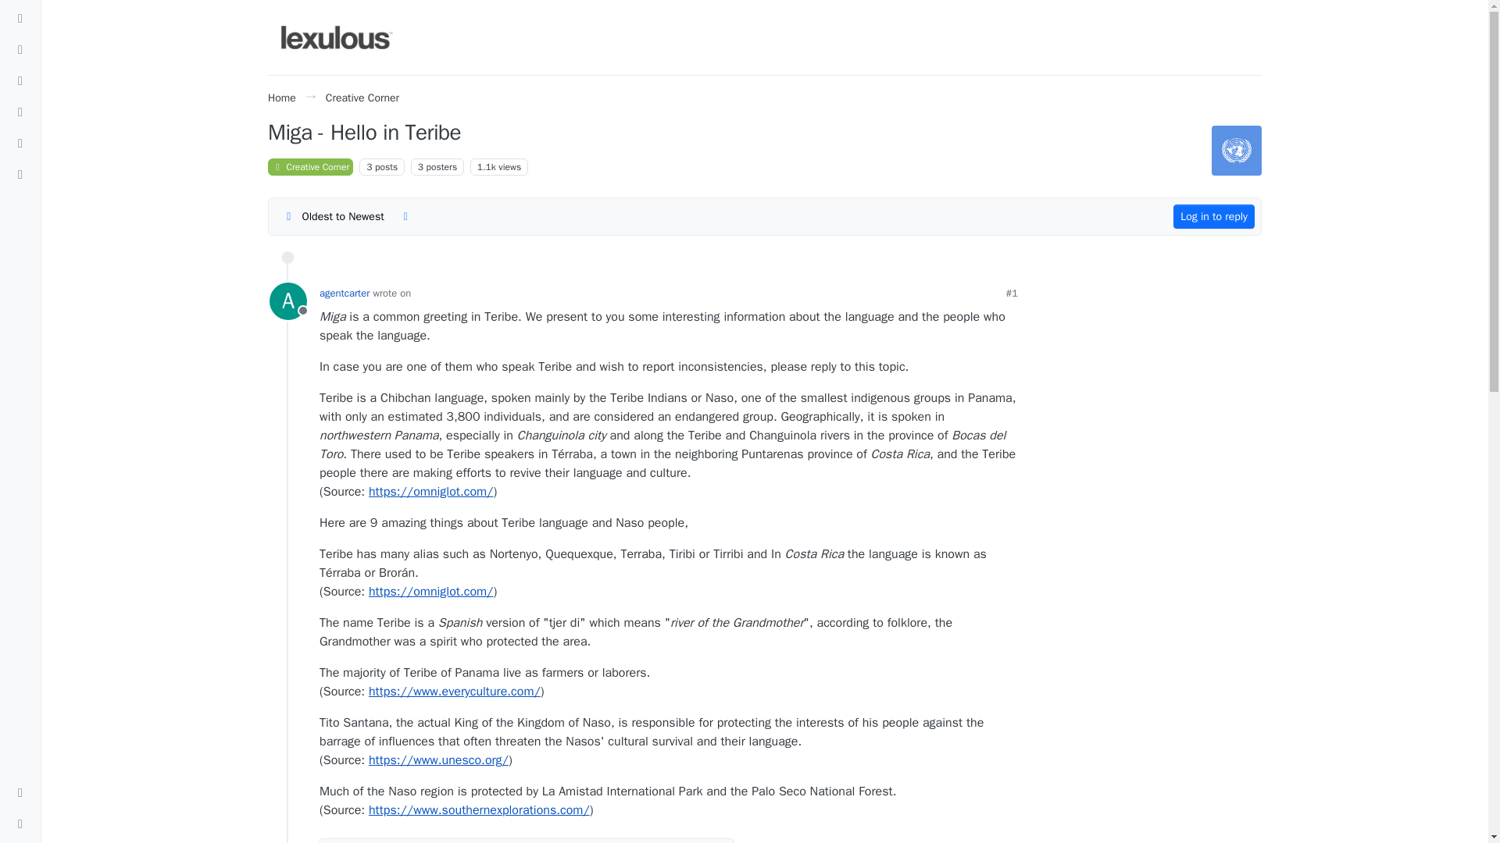 The height and width of the screenshot is (843, 1500). Describe the element at coordinates (20, 793) in the screenshot. I see `Skins` at that location.